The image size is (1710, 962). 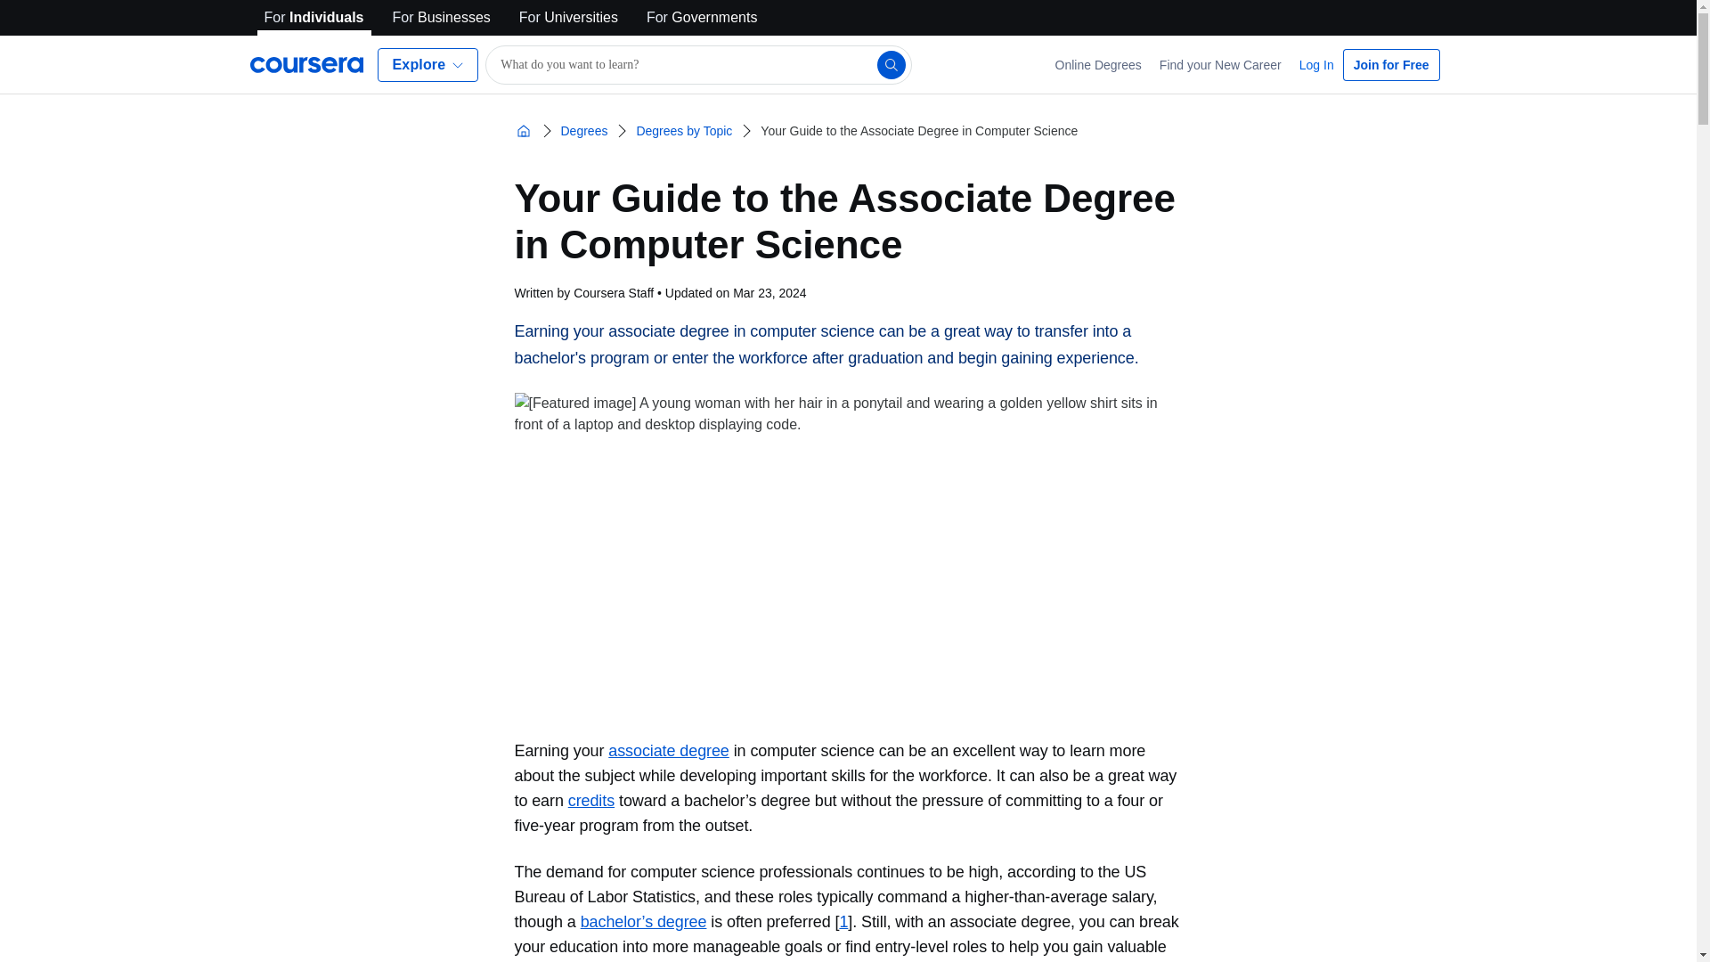 I want to click on For Individuals, so click(x=313, y=18).